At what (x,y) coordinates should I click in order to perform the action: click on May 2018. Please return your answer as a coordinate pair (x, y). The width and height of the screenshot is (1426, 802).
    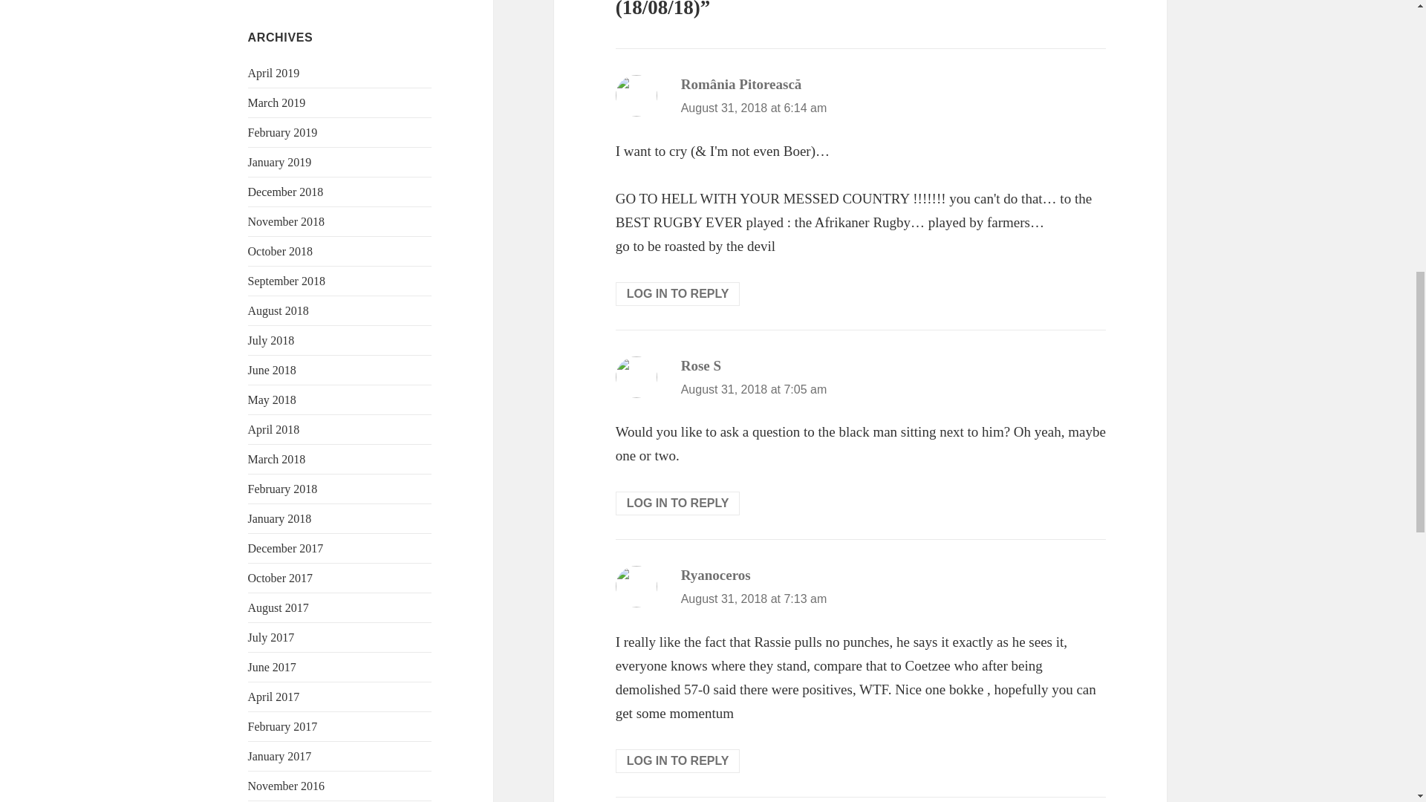
    Looking at the image, I should click on (272, 400).